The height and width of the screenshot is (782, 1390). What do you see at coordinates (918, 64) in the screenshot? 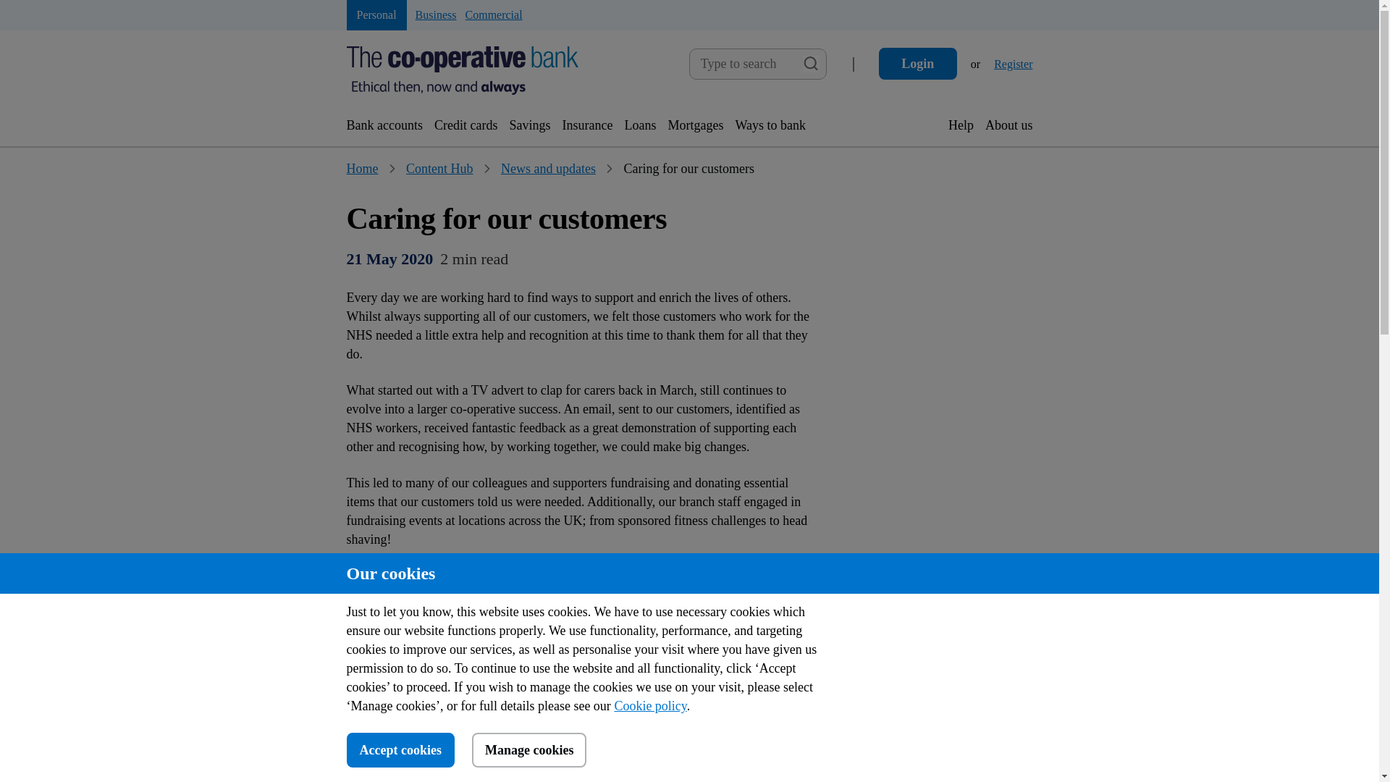
I see `Loans` at bounding box center [918, 64].